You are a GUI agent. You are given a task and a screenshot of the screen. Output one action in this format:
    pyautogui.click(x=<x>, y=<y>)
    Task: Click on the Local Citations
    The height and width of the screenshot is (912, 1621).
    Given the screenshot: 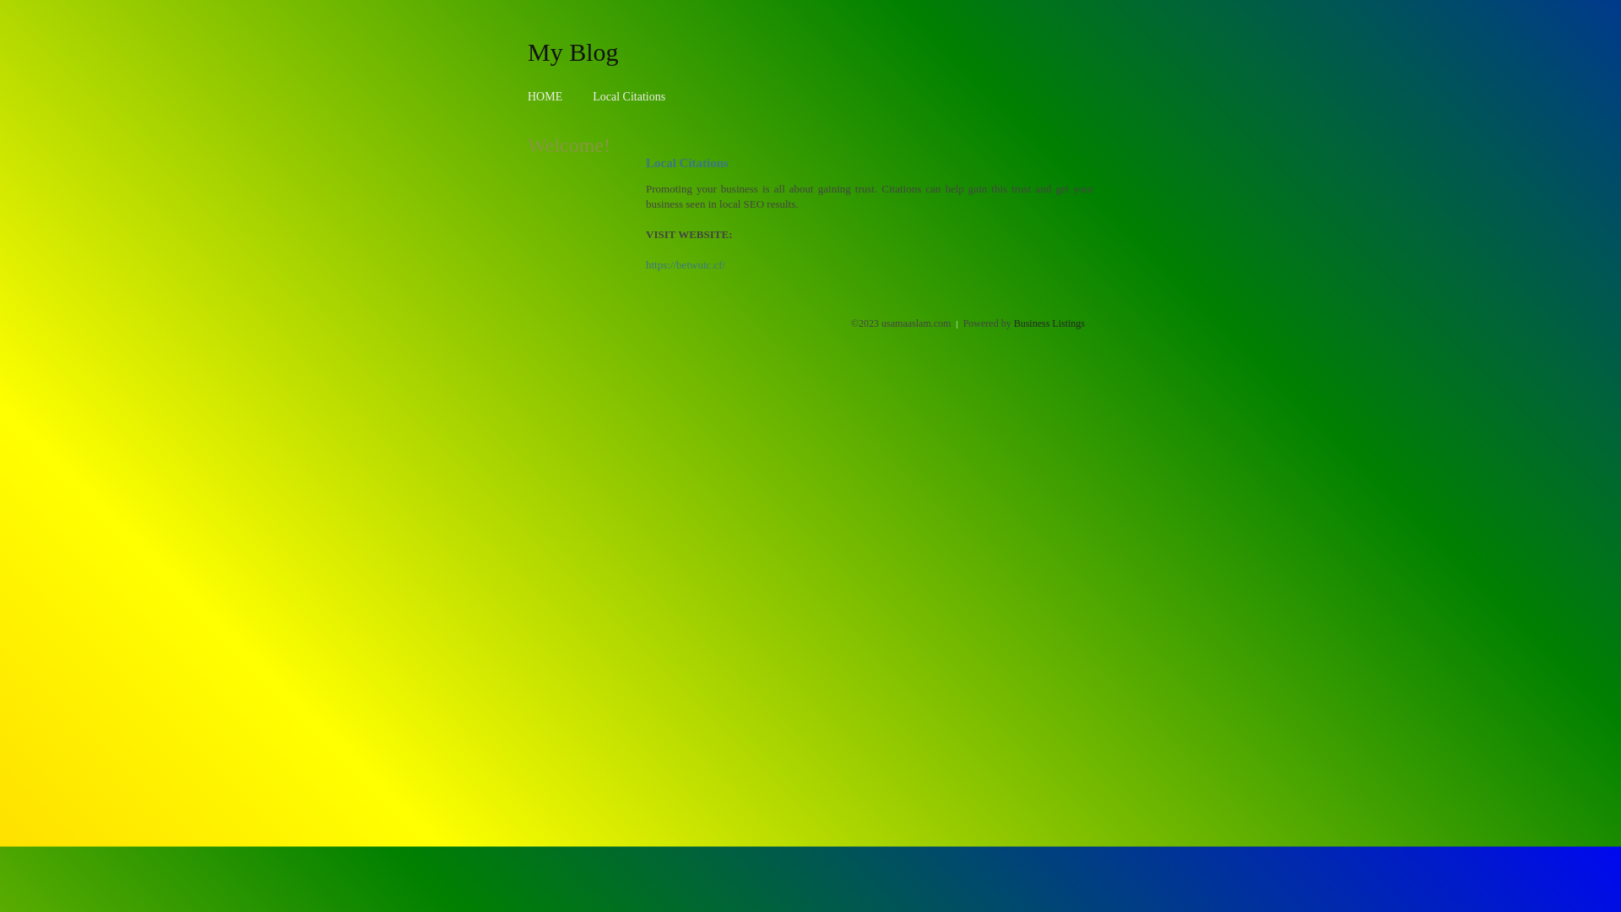 What is the action you would take?
    pyautogui.click(x=629, y=96)
    